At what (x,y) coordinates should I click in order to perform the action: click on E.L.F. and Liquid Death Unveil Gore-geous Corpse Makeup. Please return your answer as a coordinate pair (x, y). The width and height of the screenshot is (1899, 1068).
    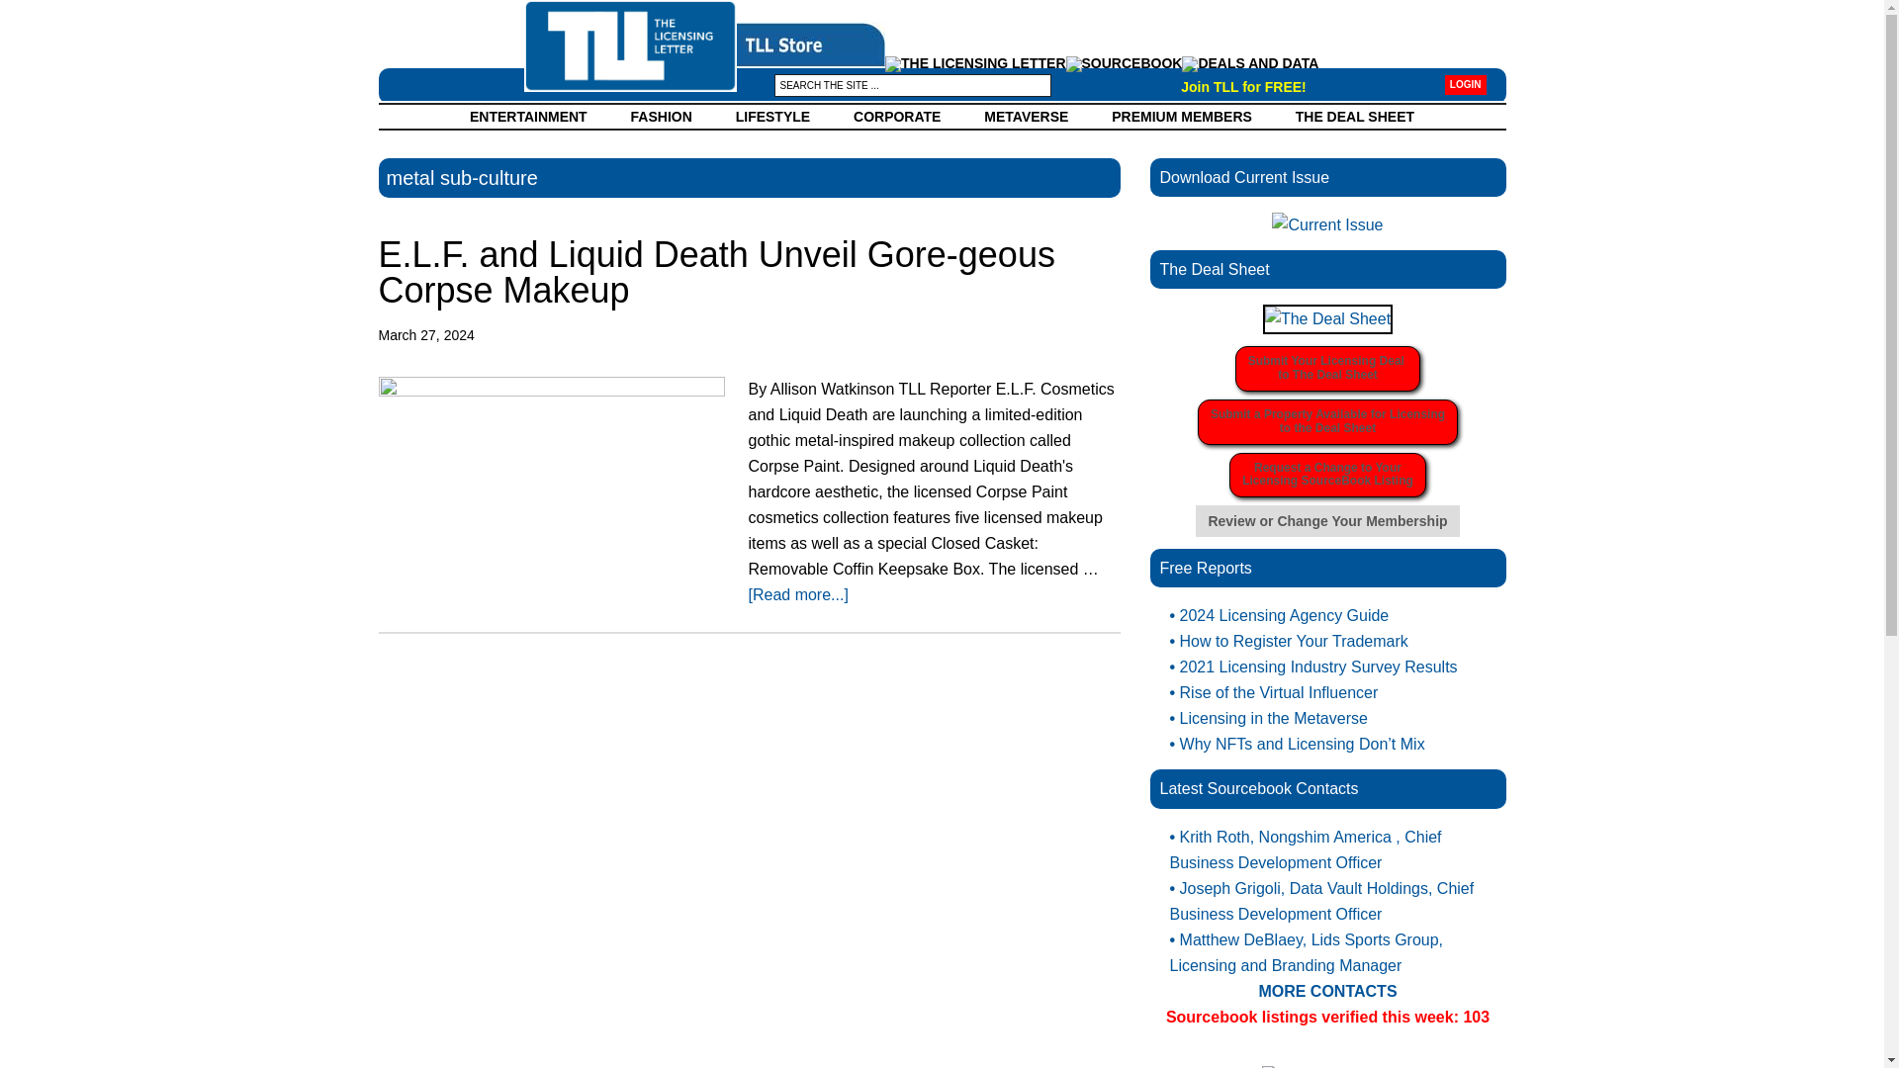
    Looking at the image, I should click on (1327, 368).